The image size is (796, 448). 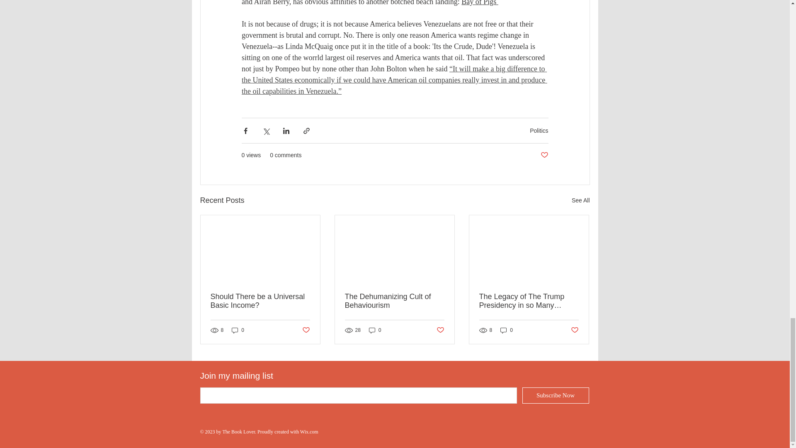 What do you see at coordinates (544, 155) in the screenshot?
I see `Post not marked as liked` at bounding box center [544, 155].